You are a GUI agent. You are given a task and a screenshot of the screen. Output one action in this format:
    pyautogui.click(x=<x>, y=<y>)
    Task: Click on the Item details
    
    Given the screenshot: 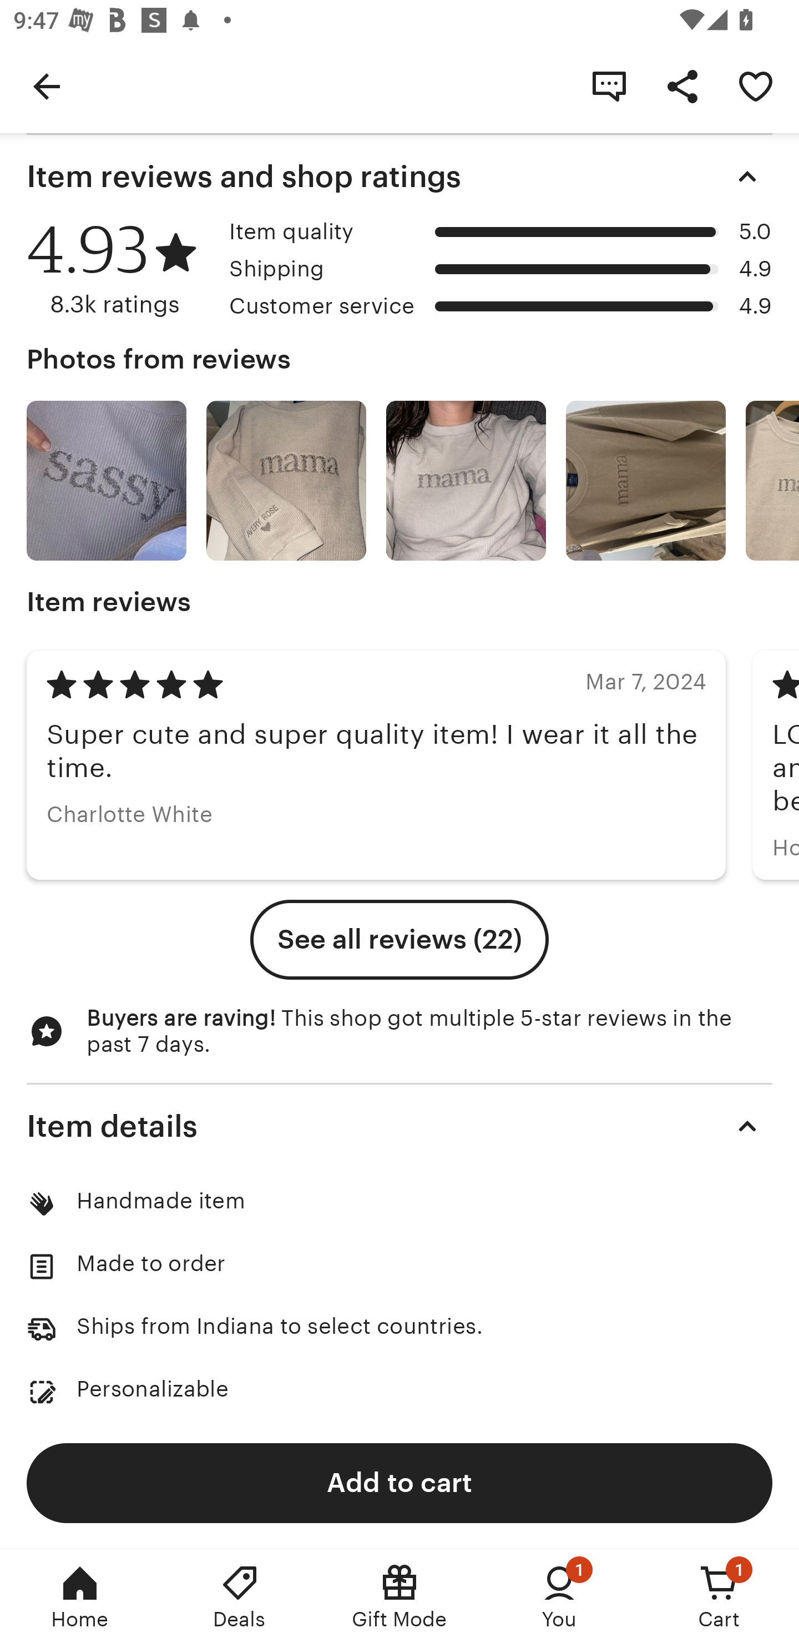 What is the action you would take?
    pyautogui.click(x=399, y=1126)
    